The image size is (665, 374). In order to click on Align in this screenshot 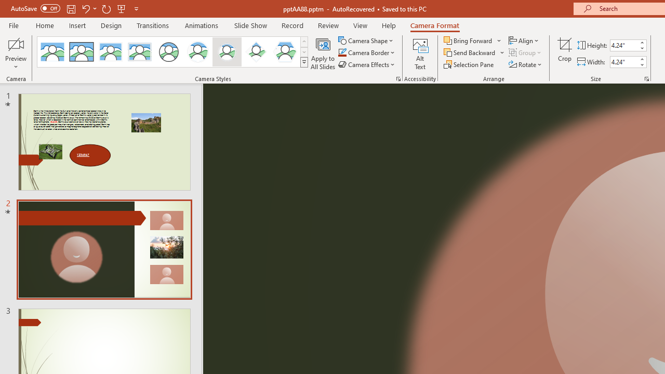, I will do `click(525, 41)`.